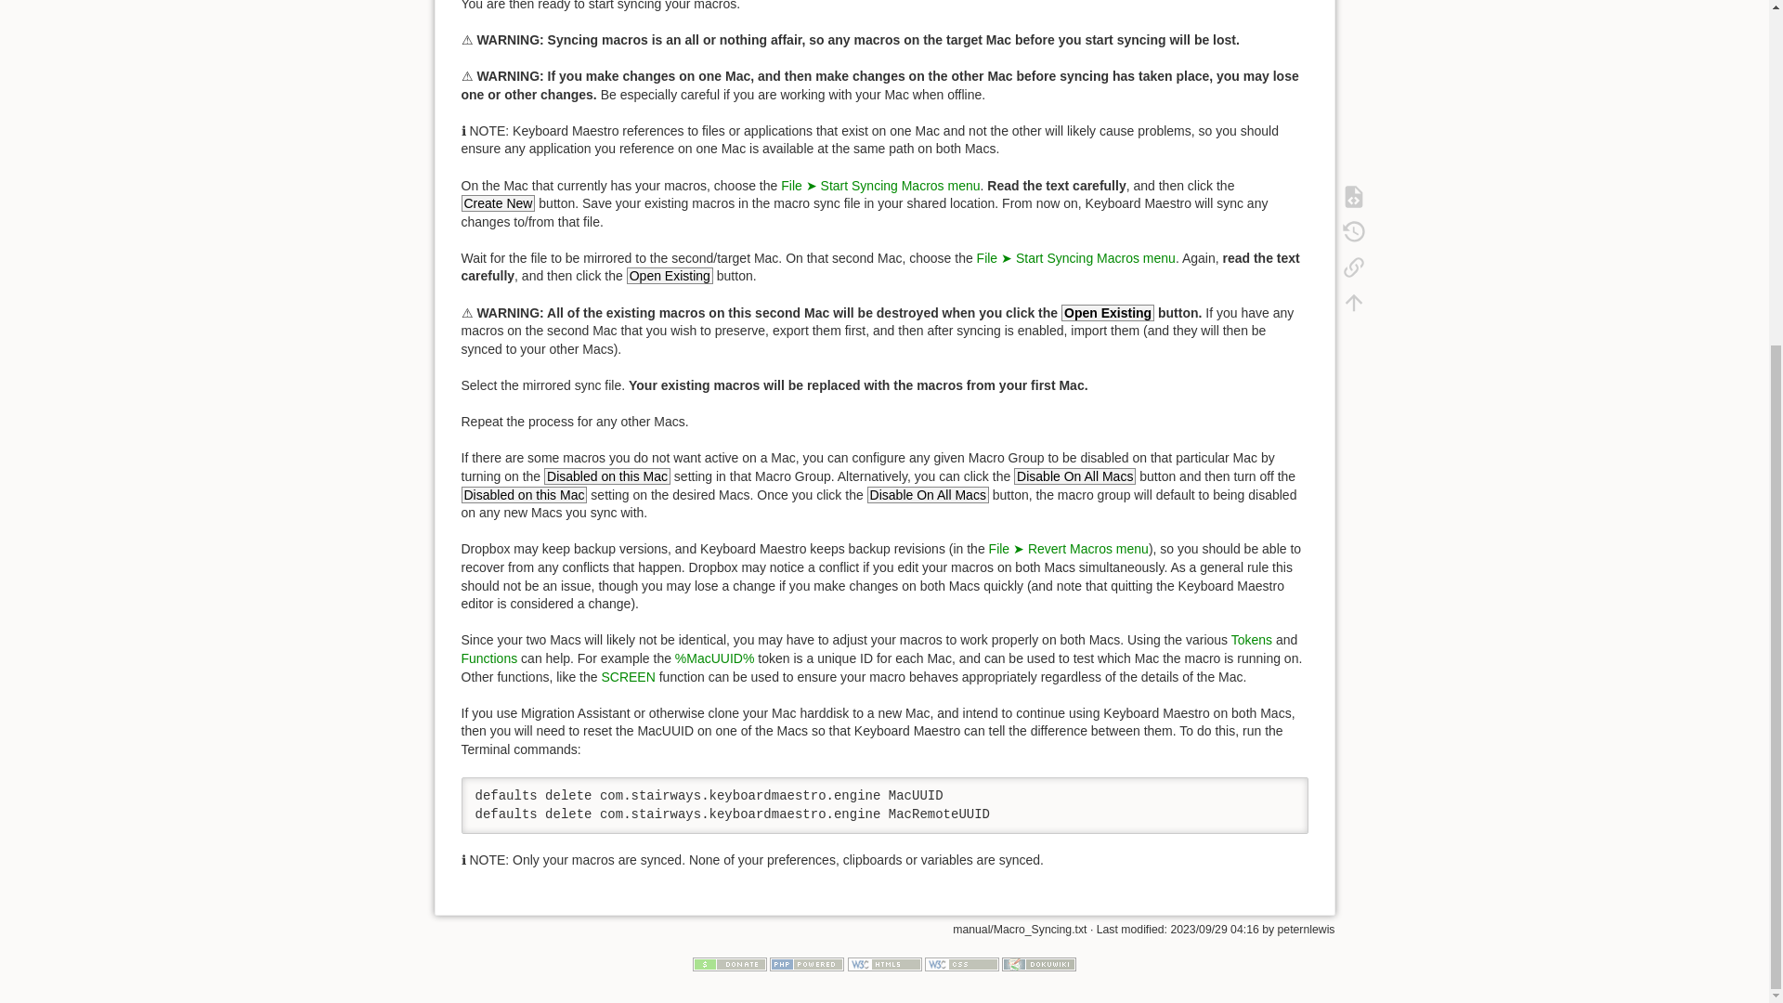 Image resolution: width=1783 pixels, height=1003 pixels. What do you see at coordinates (1068, 549) in the screenshot?
I see `manual:Menus` at bounding box center [1068, 549].